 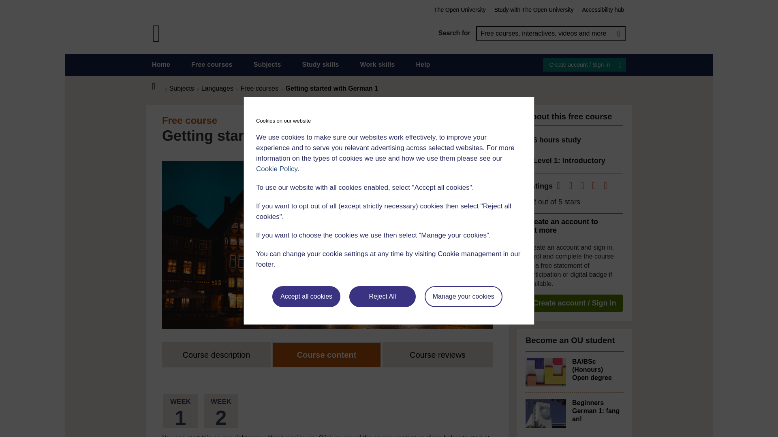 What do you see at coordinates (306, 297) in the screenshot?
I see `Accept all cookies` at bounding box center [306, 297].